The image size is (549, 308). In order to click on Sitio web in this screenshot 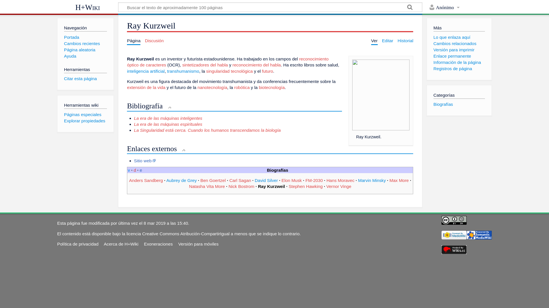, I will do `click(145, 161)`.